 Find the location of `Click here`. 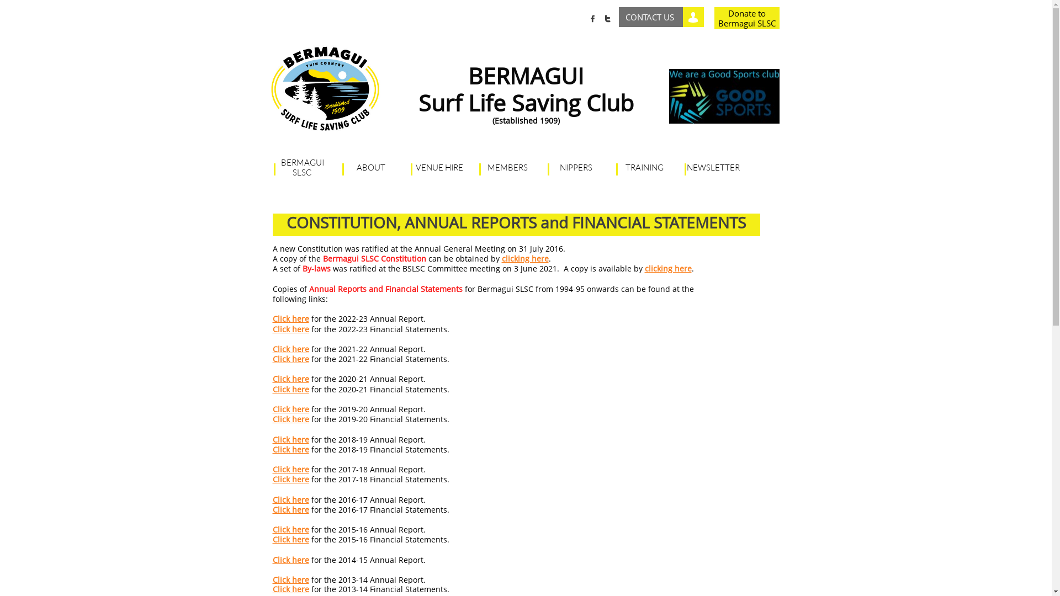

Click here is located at coordinates (290, 579).